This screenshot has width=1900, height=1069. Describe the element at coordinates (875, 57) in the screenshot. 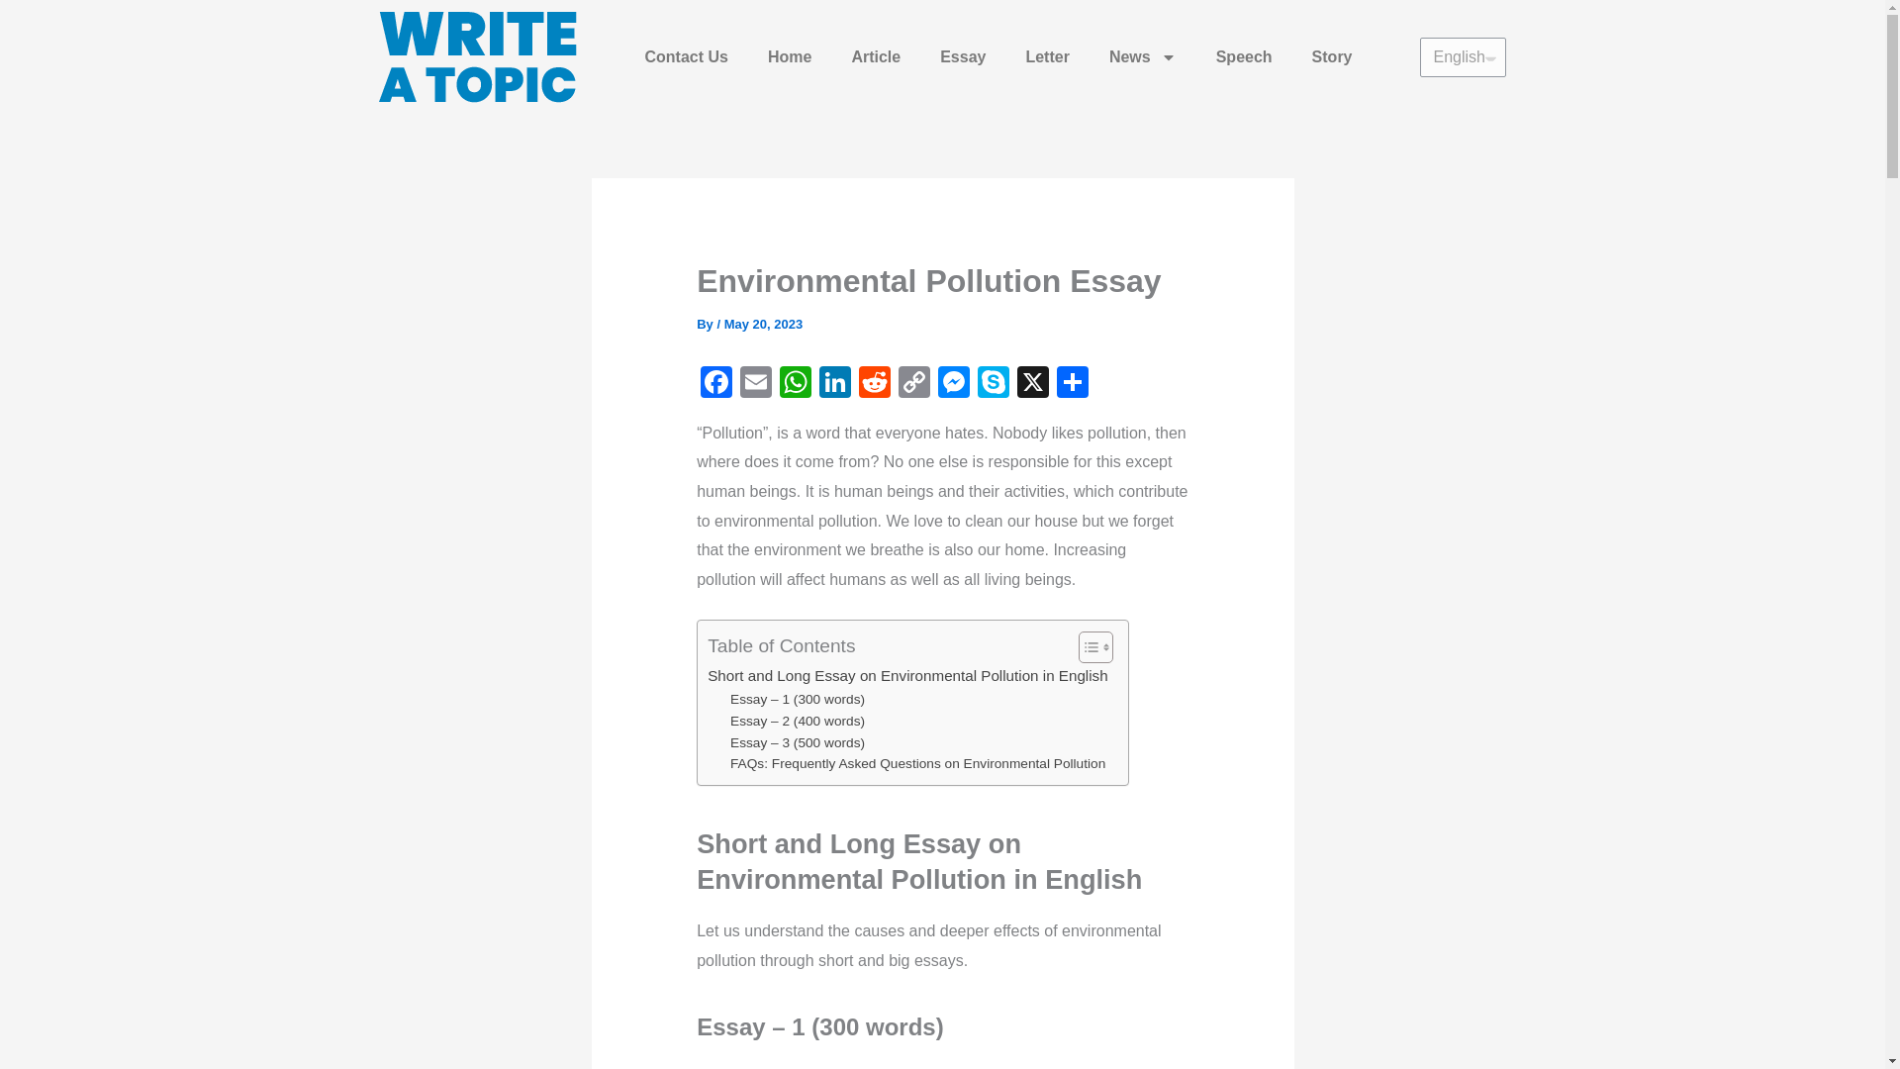

I see `Article` at that location.